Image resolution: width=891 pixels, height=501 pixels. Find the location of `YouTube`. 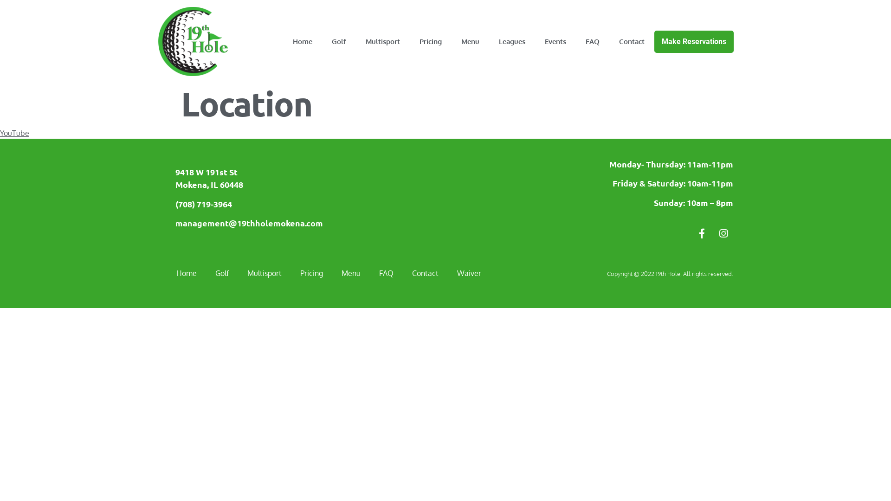

YouTube is located at coordinates (15, 133).